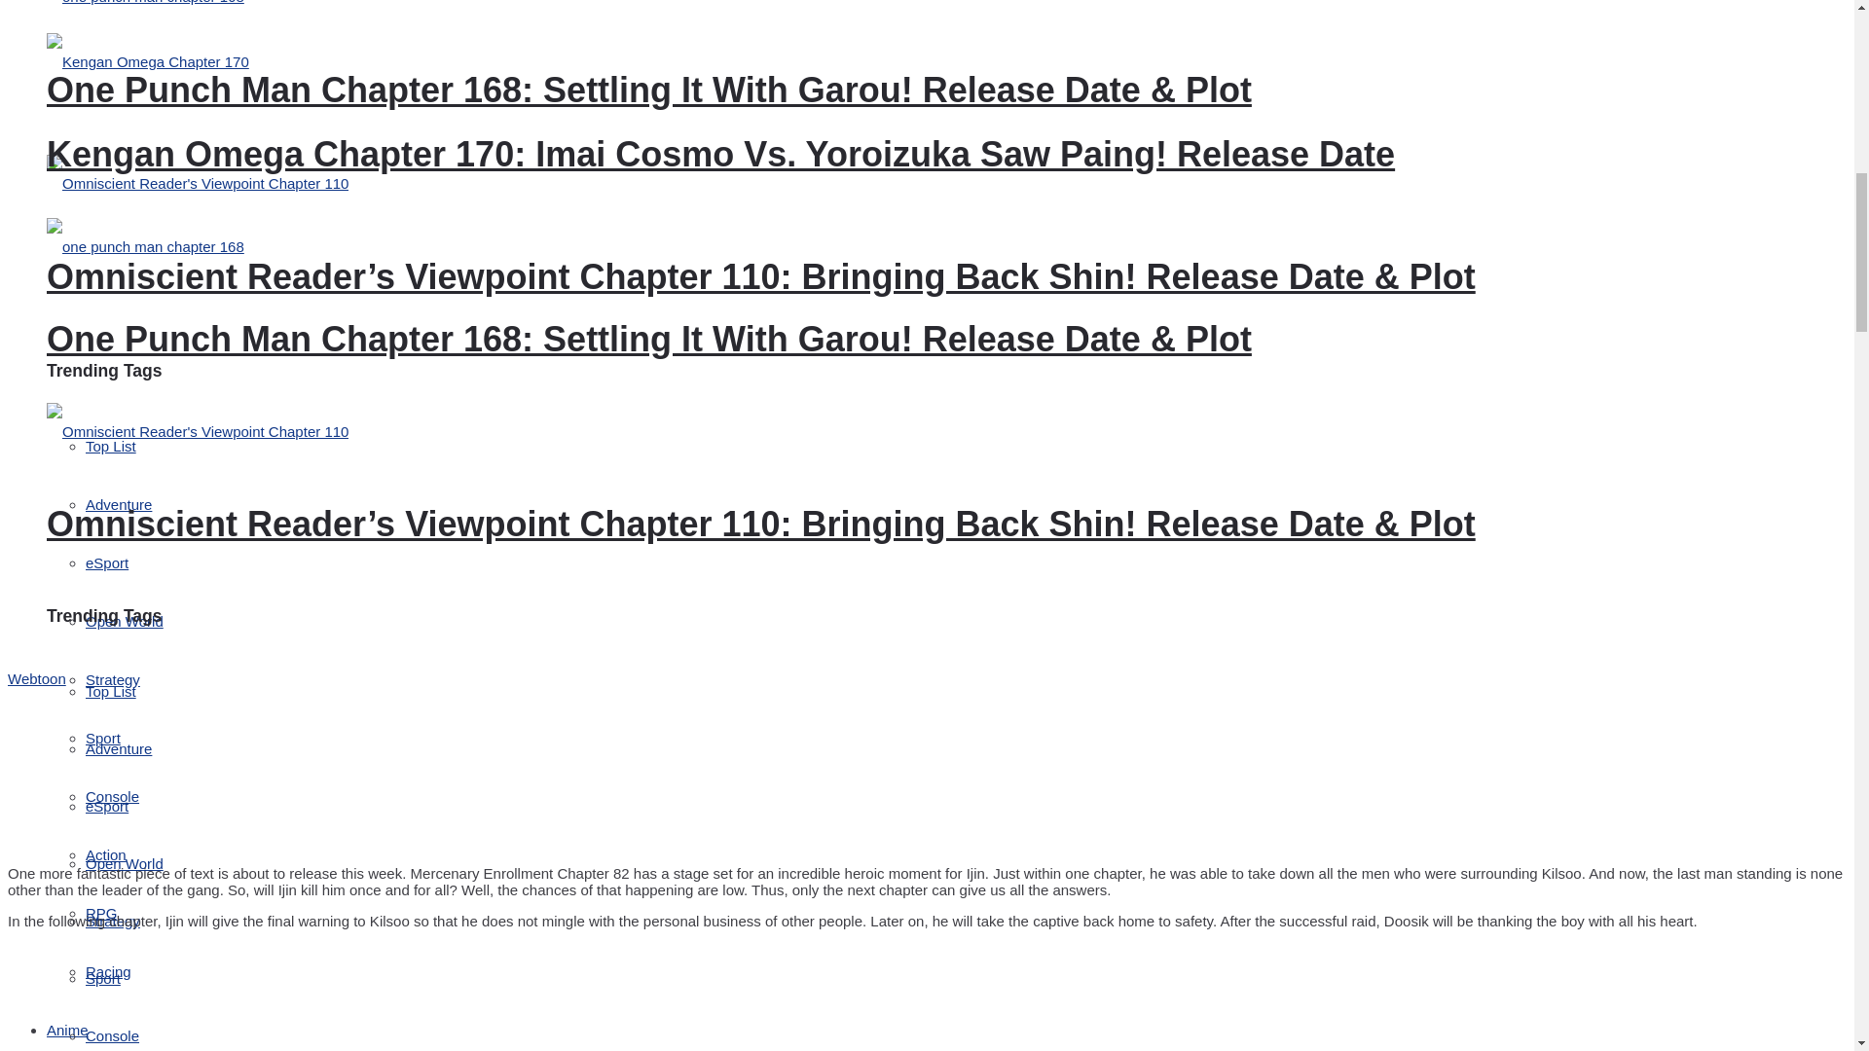  I want to click on RPG, so click(101, 913).